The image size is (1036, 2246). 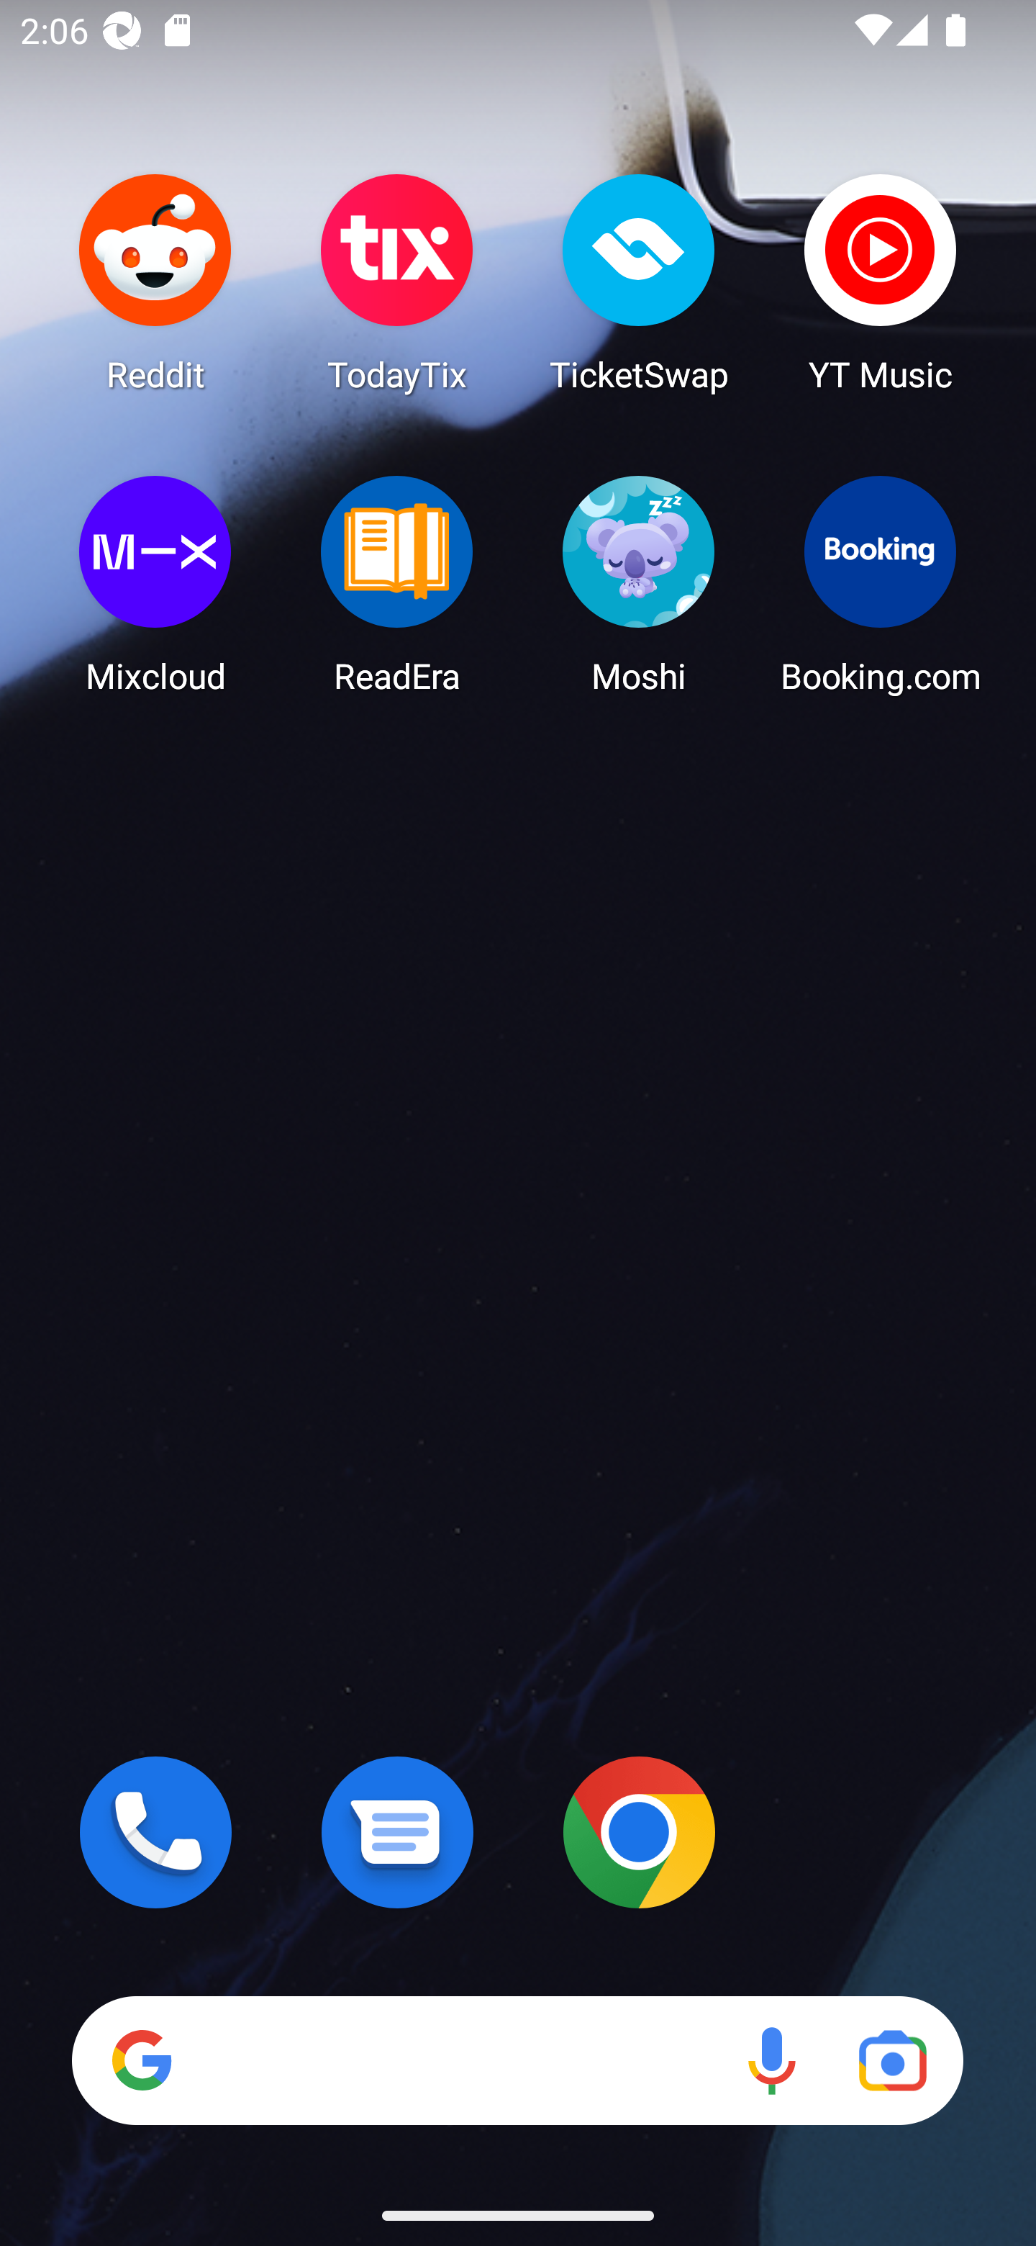 What do you see at coordinates (892, 2060) in the screenshot?
I see `Google Lens` at bounding box center [892, 2060].